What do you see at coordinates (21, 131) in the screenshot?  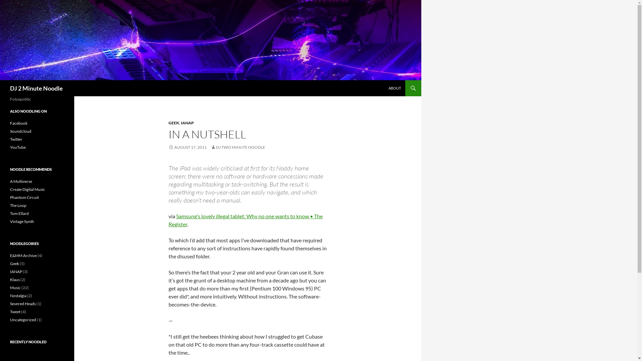 I see `Soundcloud` at bounding box center [21, 131].